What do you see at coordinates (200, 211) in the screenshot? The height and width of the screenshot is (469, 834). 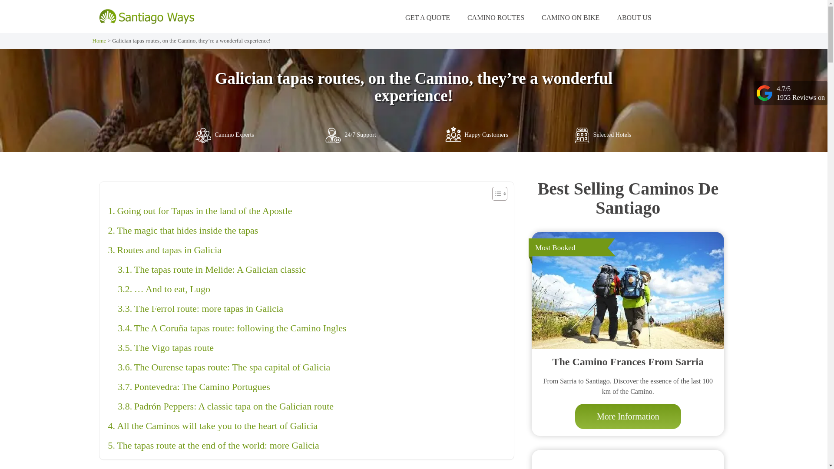 I see `Going out for Tapas in the land of the Apostle` at bounding box center [200, 211].